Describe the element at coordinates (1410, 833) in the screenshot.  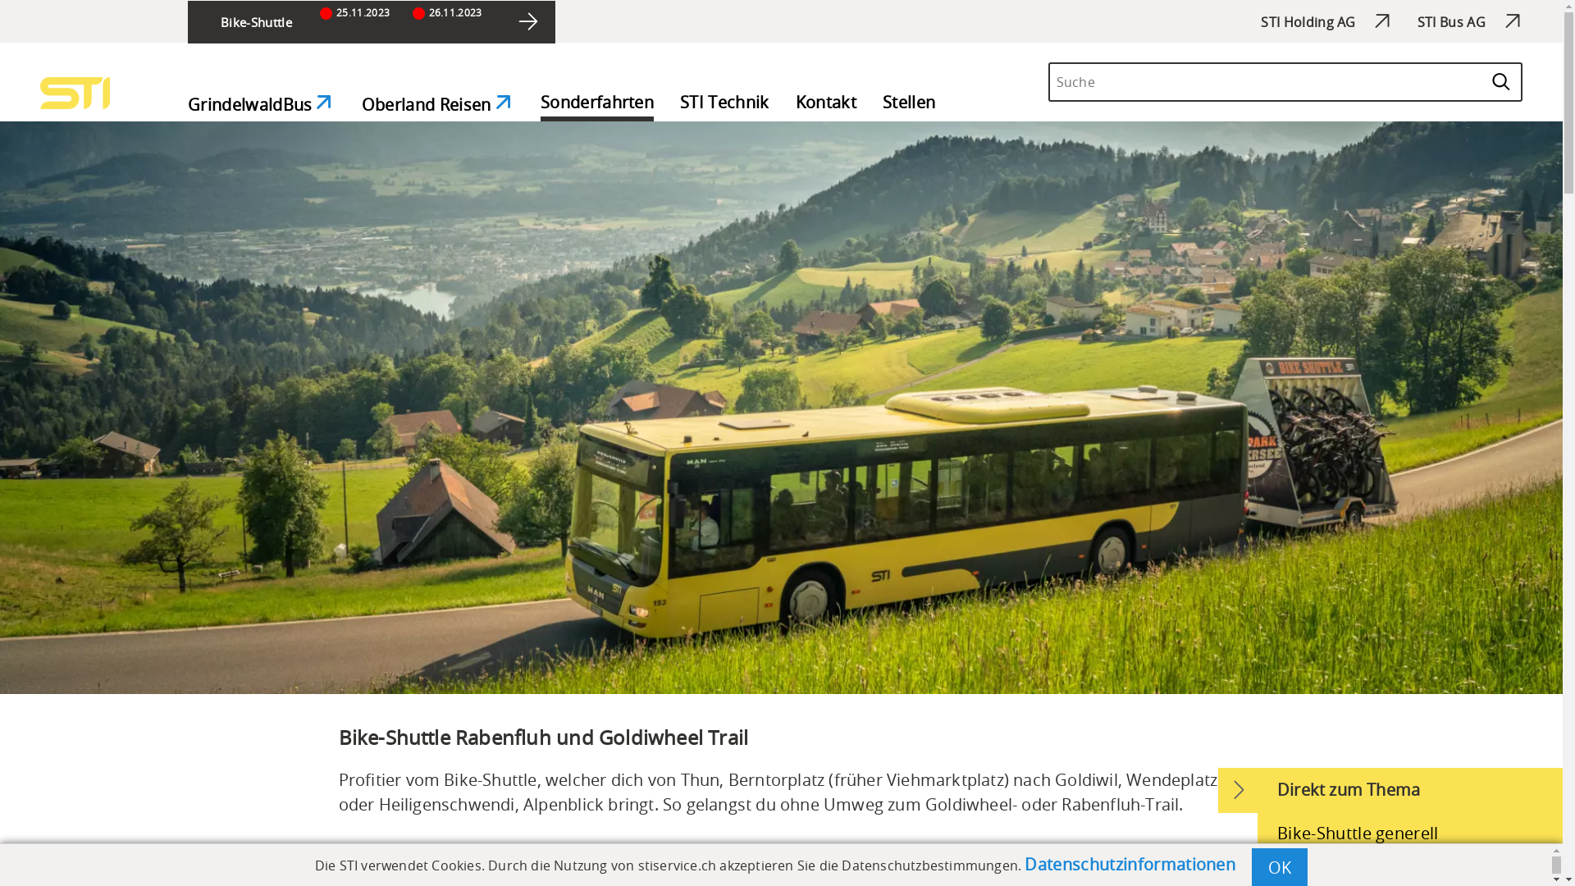
I see `Bike-Shuttle generell` at that location.